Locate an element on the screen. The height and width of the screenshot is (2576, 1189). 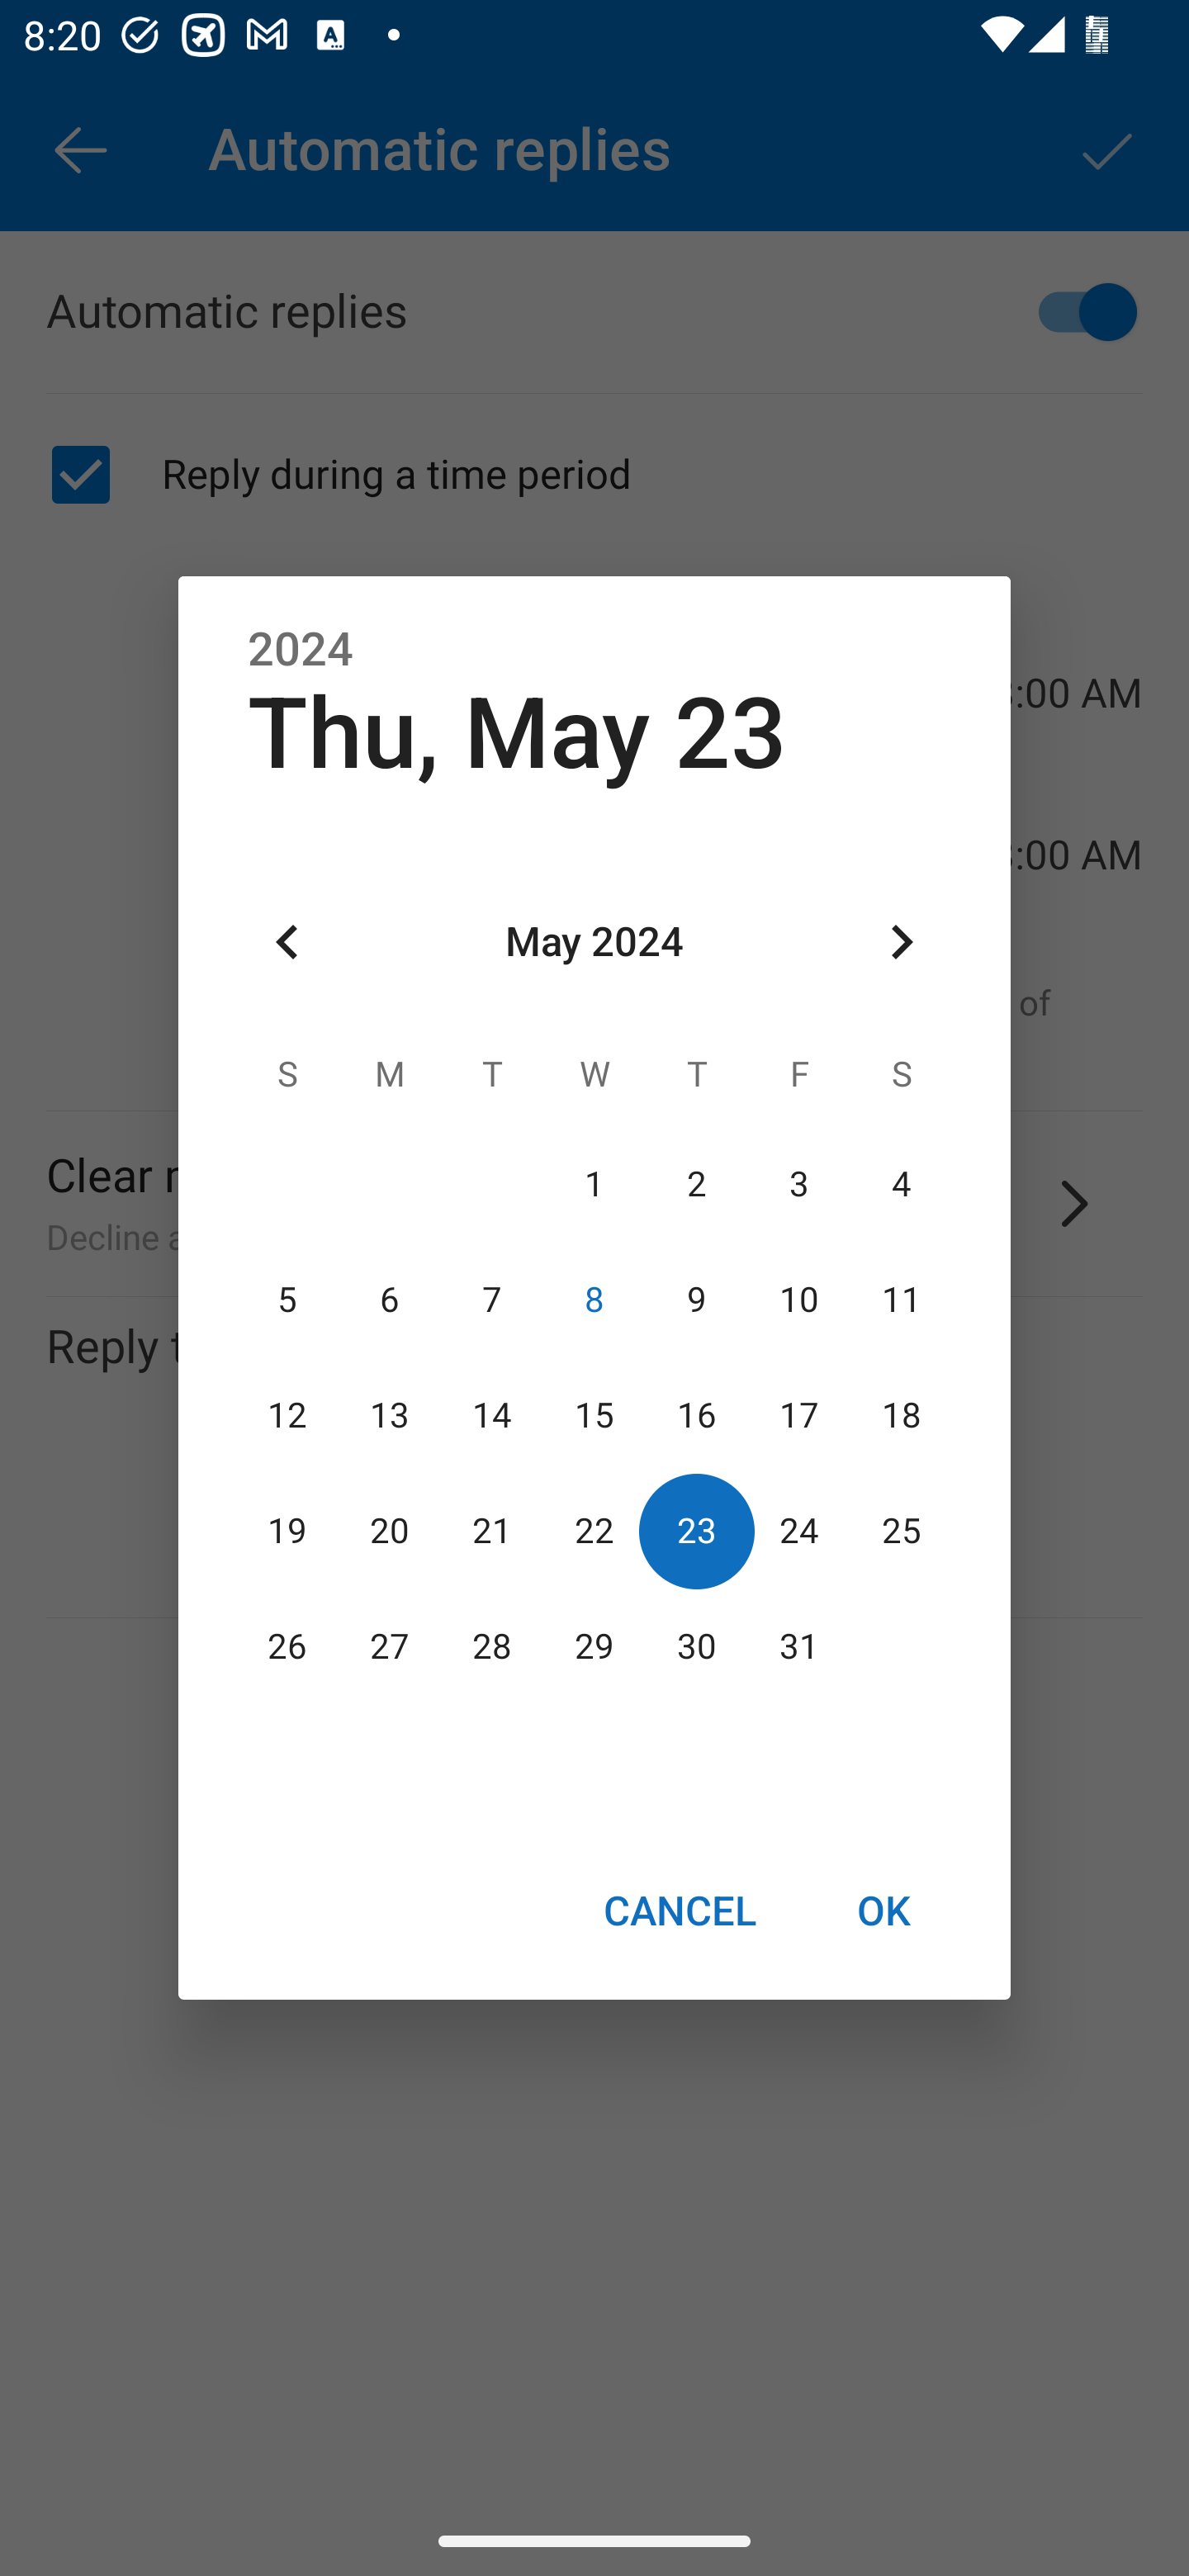
10 10 May 2024 is located at coordinates (798, 1300).